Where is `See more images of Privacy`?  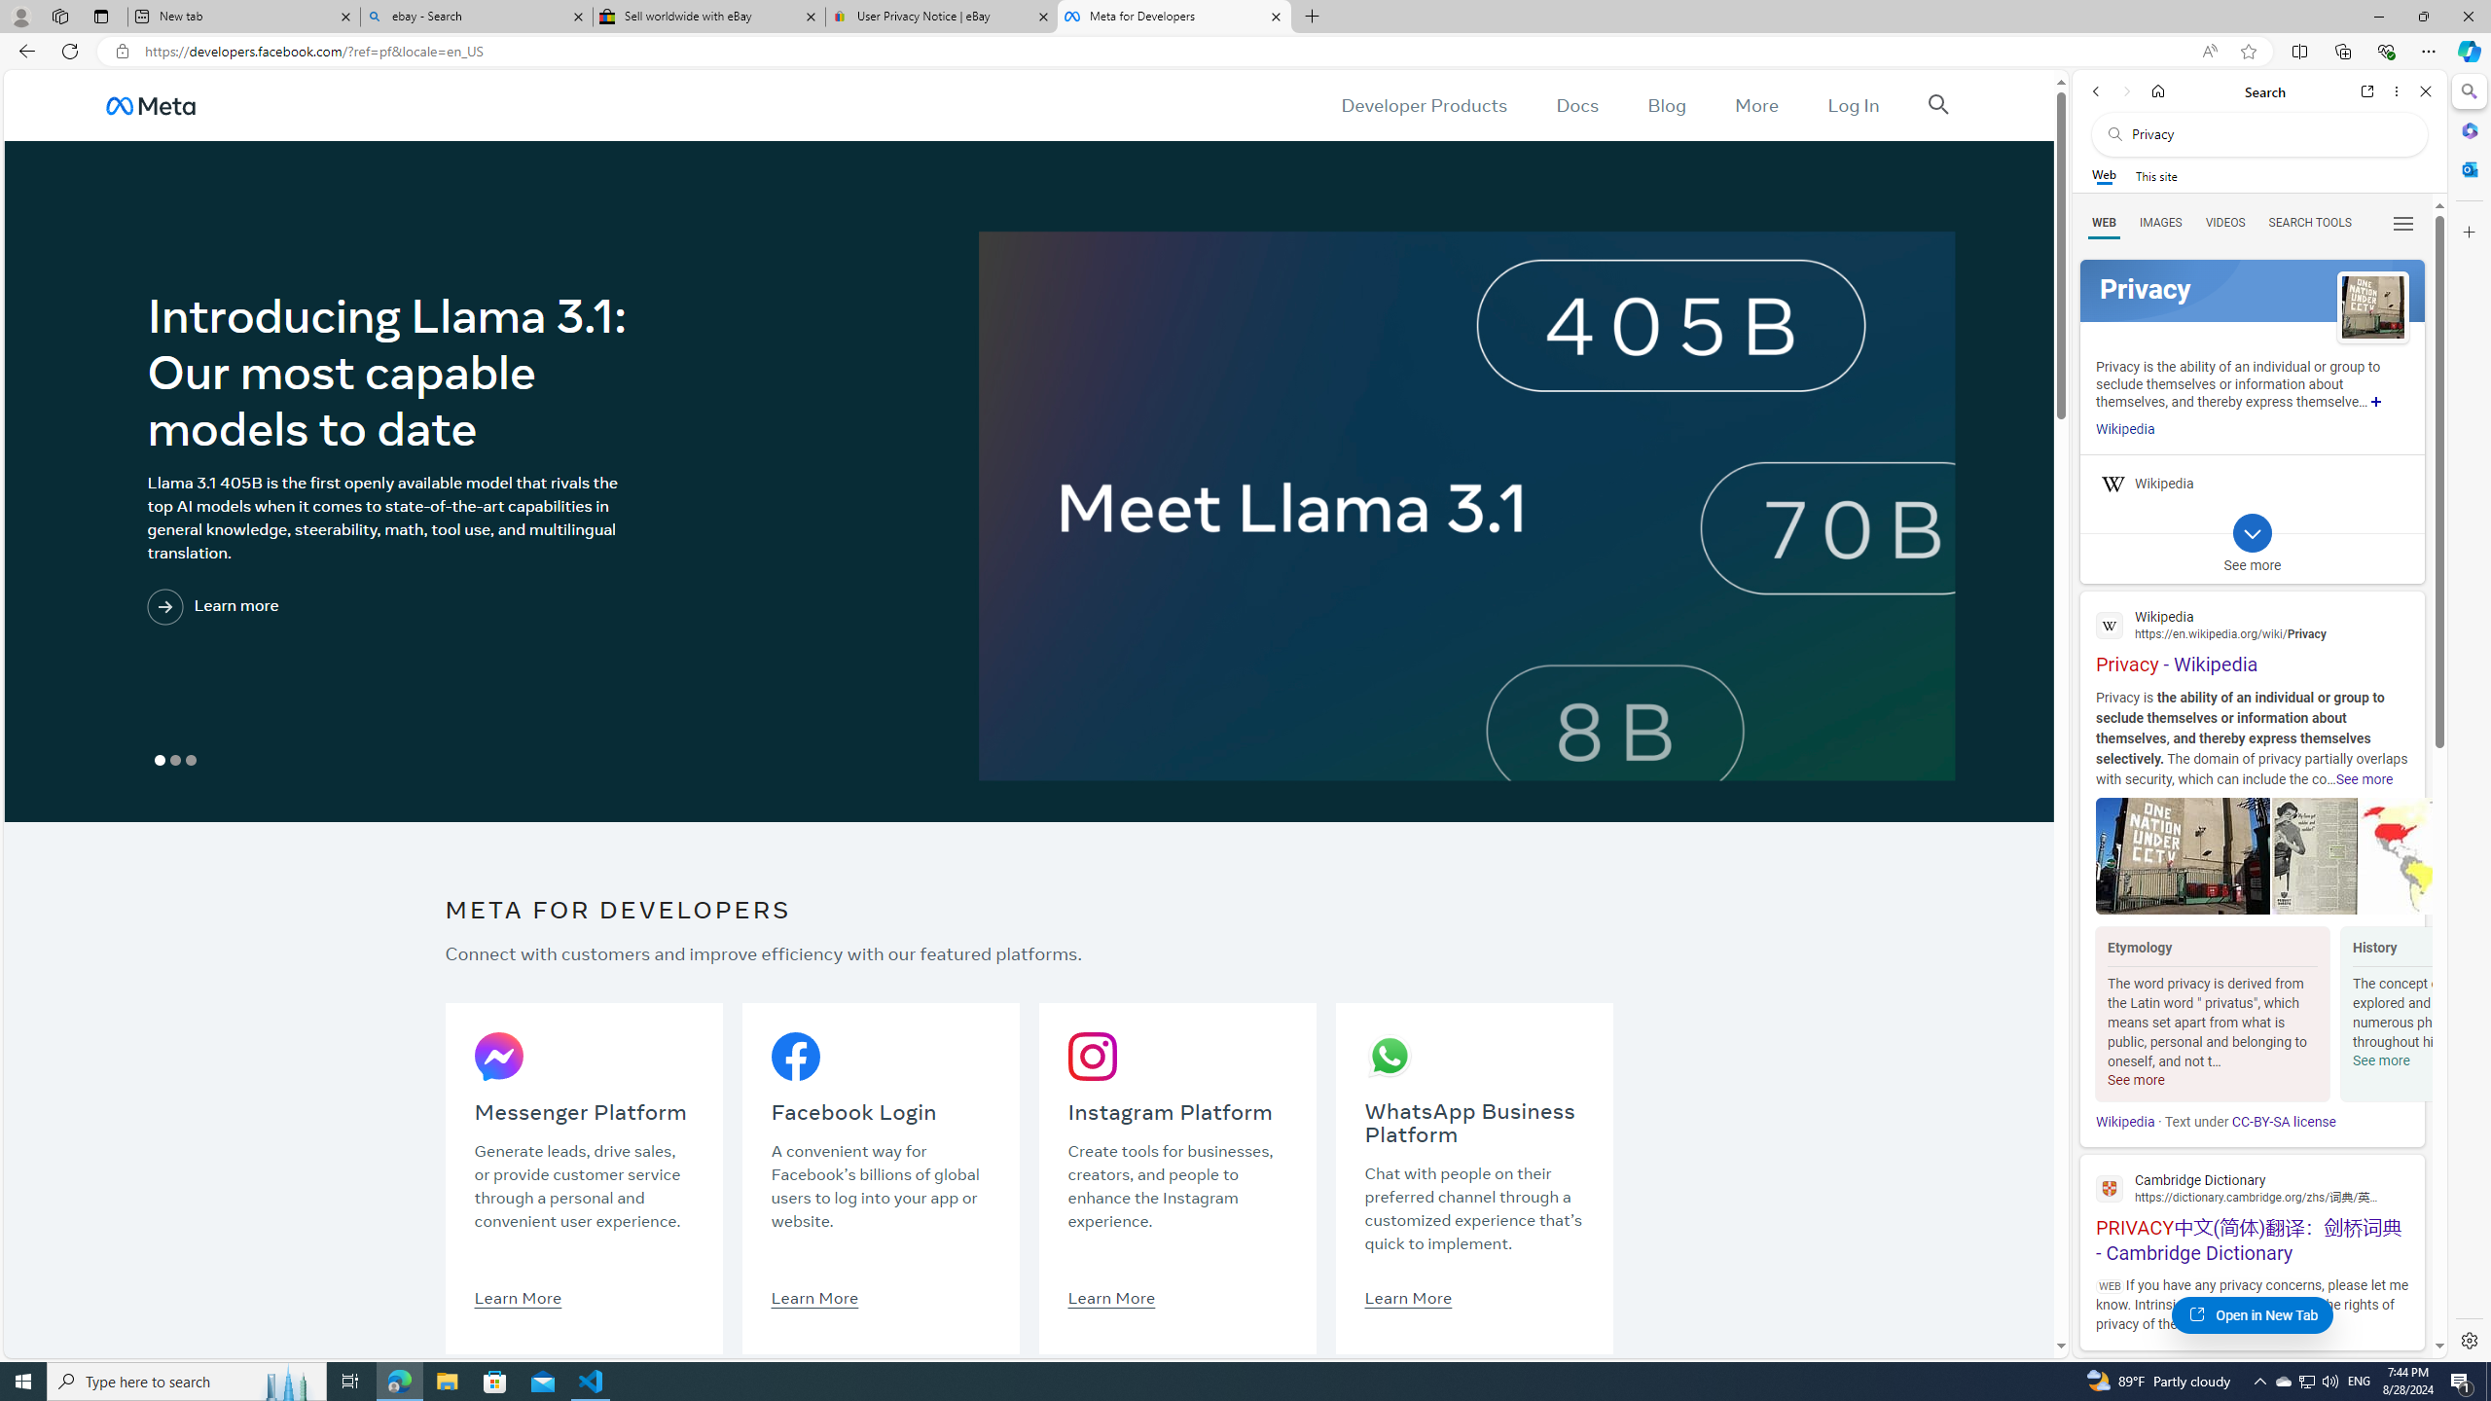
See more images of Privacy is located at coordinates (2372, 308).